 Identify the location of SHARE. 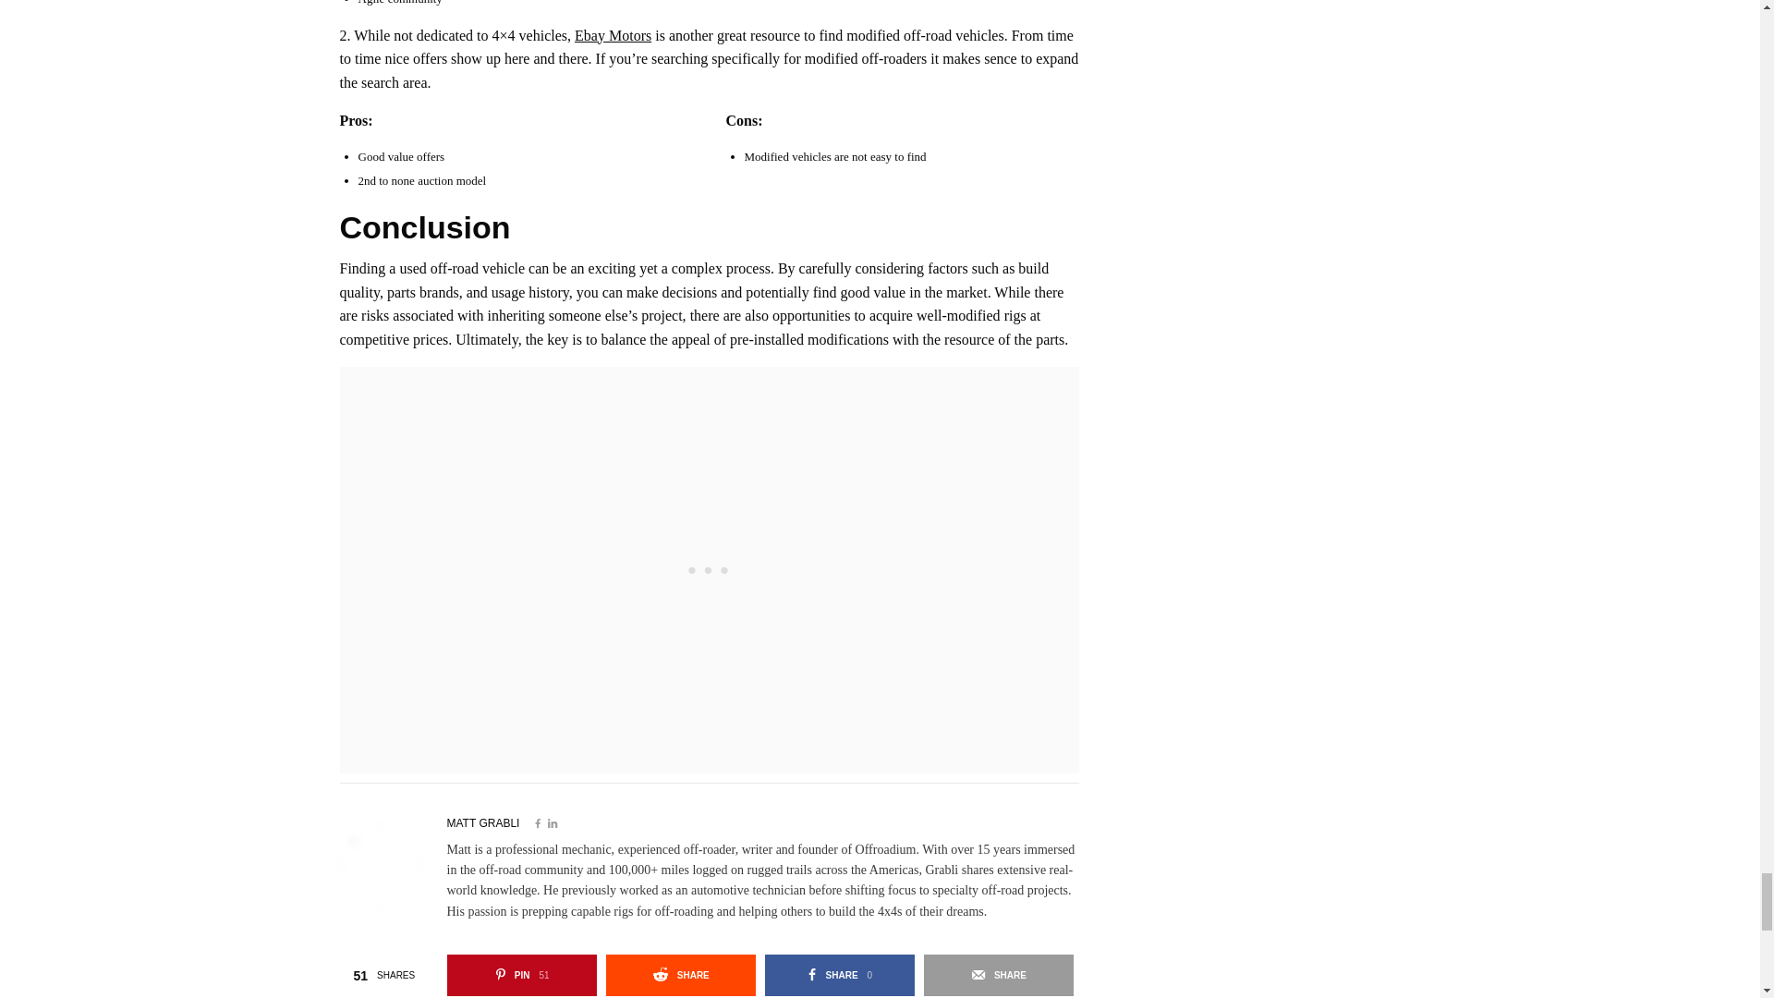
(680, 974).